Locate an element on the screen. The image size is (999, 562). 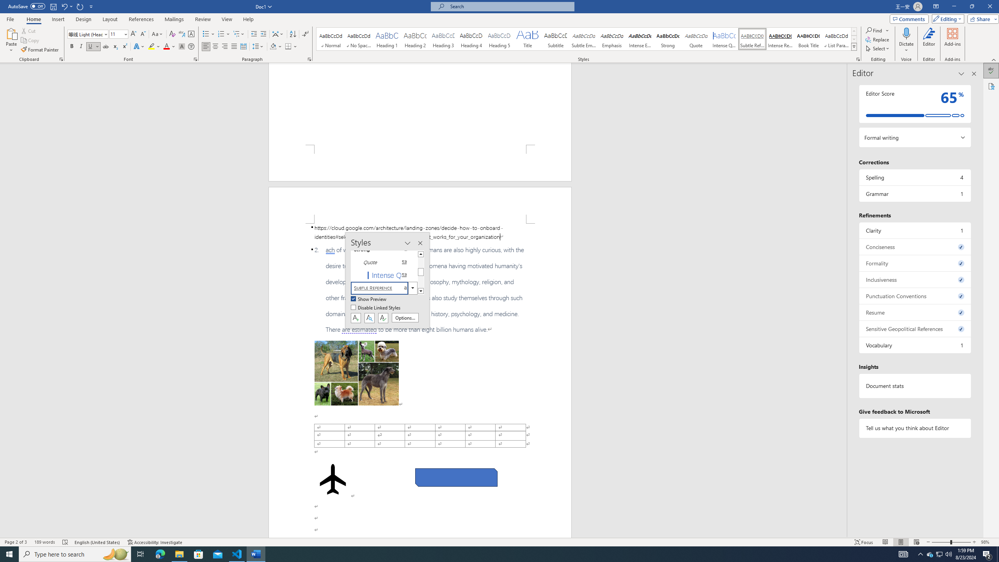
Text Highlight Color Yellow is located at coordinates (151, 47).